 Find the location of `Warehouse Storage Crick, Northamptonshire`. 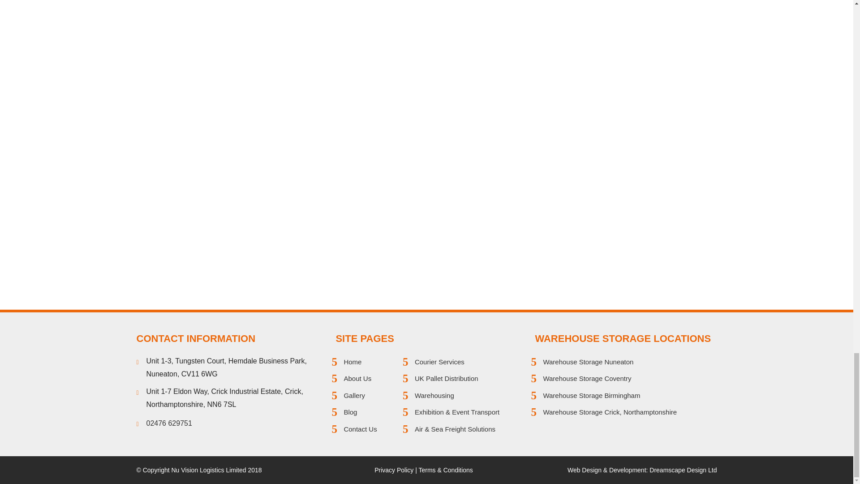

Warehouse Storage Crick, Northamptonshire is located at coordinates (610, 412).